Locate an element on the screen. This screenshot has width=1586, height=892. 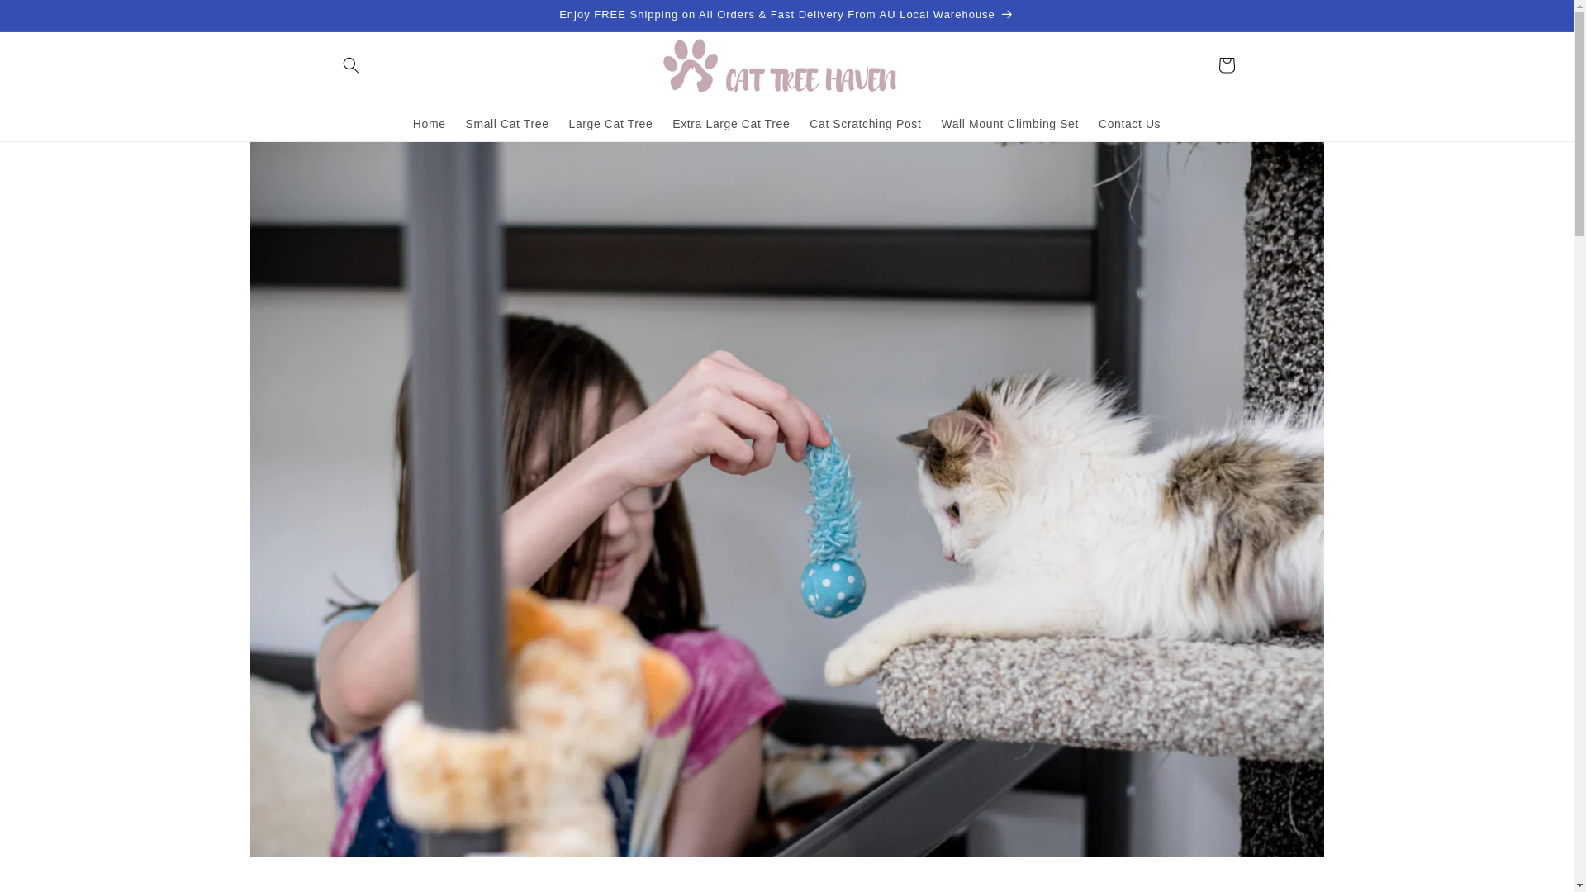
Cart is located at coordinates (1225, 64).